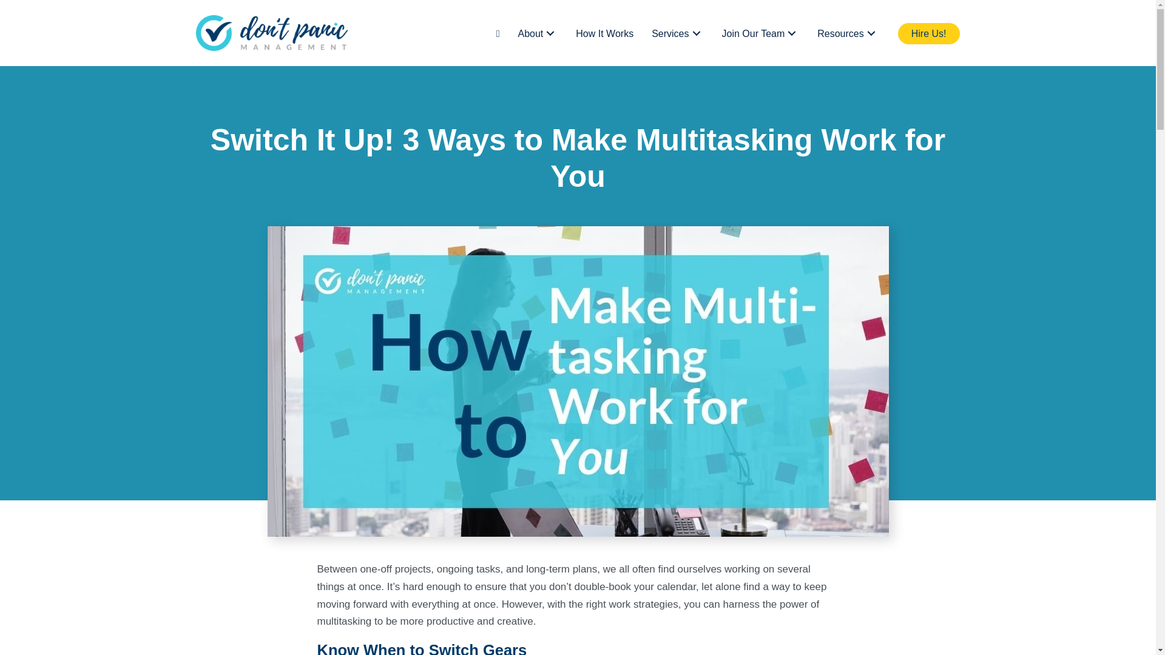  Describe the element at coordinates (604, 34) in the screenshot. I see `How It Works` at that location.